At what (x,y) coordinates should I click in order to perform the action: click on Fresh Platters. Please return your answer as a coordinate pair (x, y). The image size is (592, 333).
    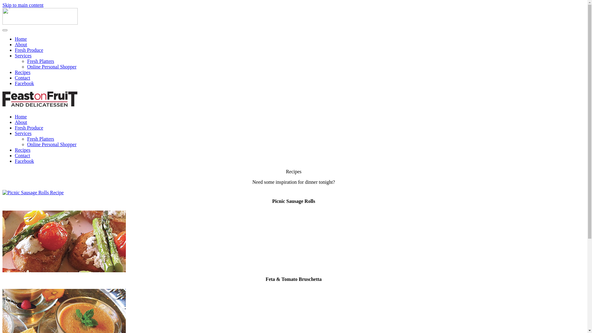
    Looking at the image, I should click on (41, 61).